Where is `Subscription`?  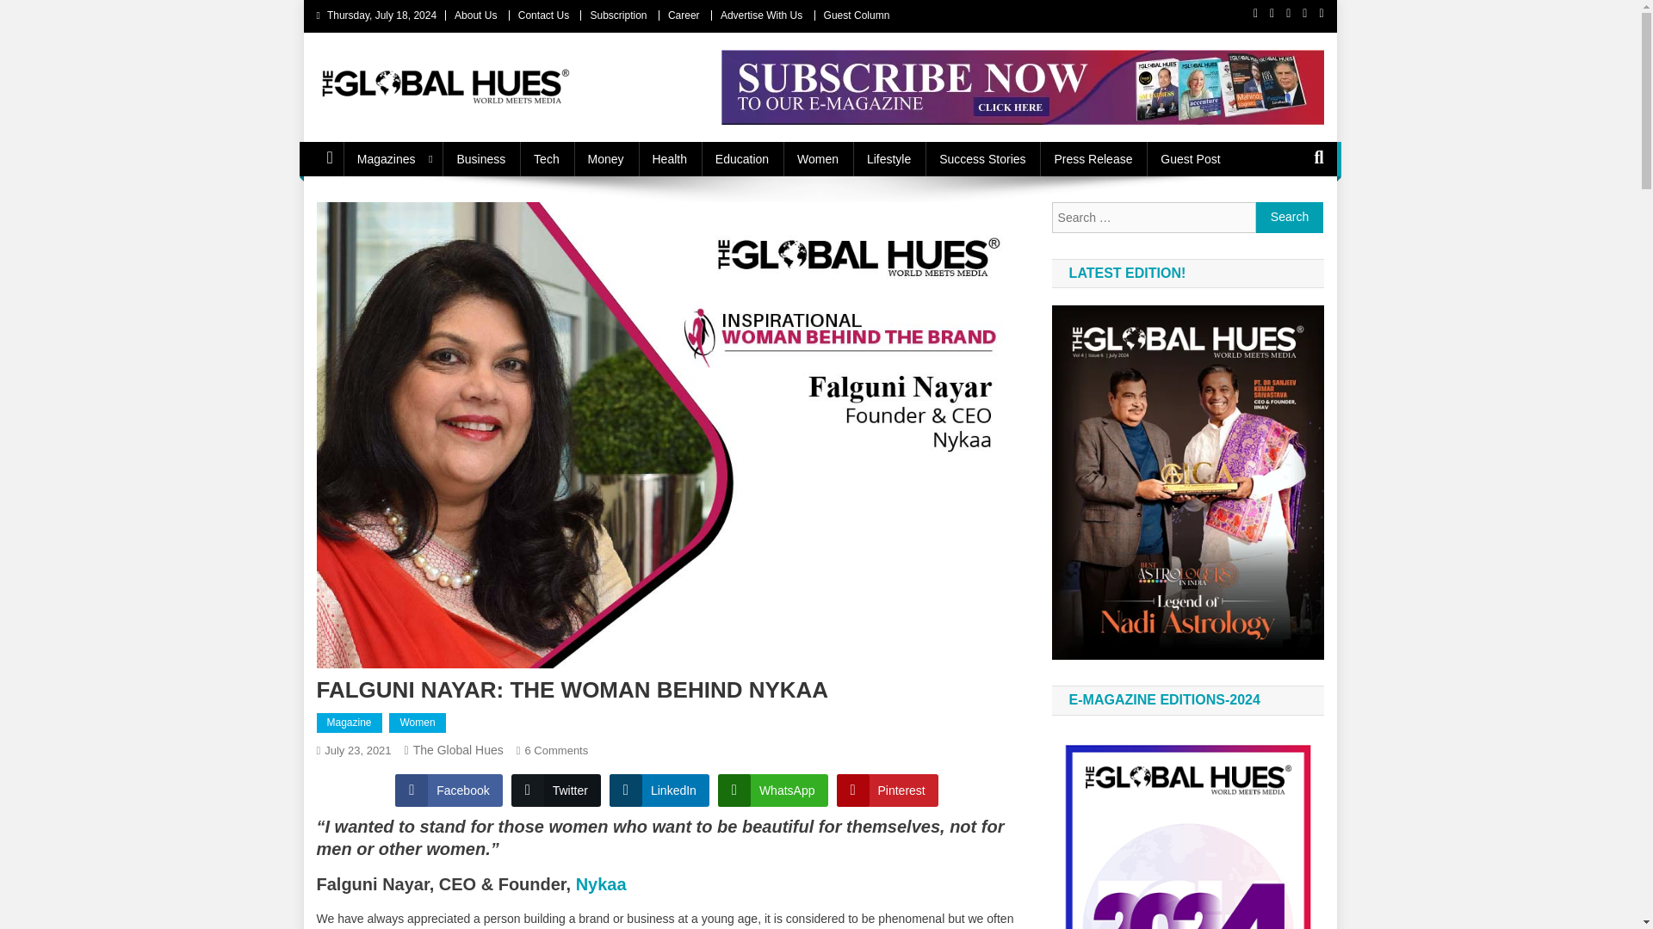 Subscription is located at coordinates (618, 15).